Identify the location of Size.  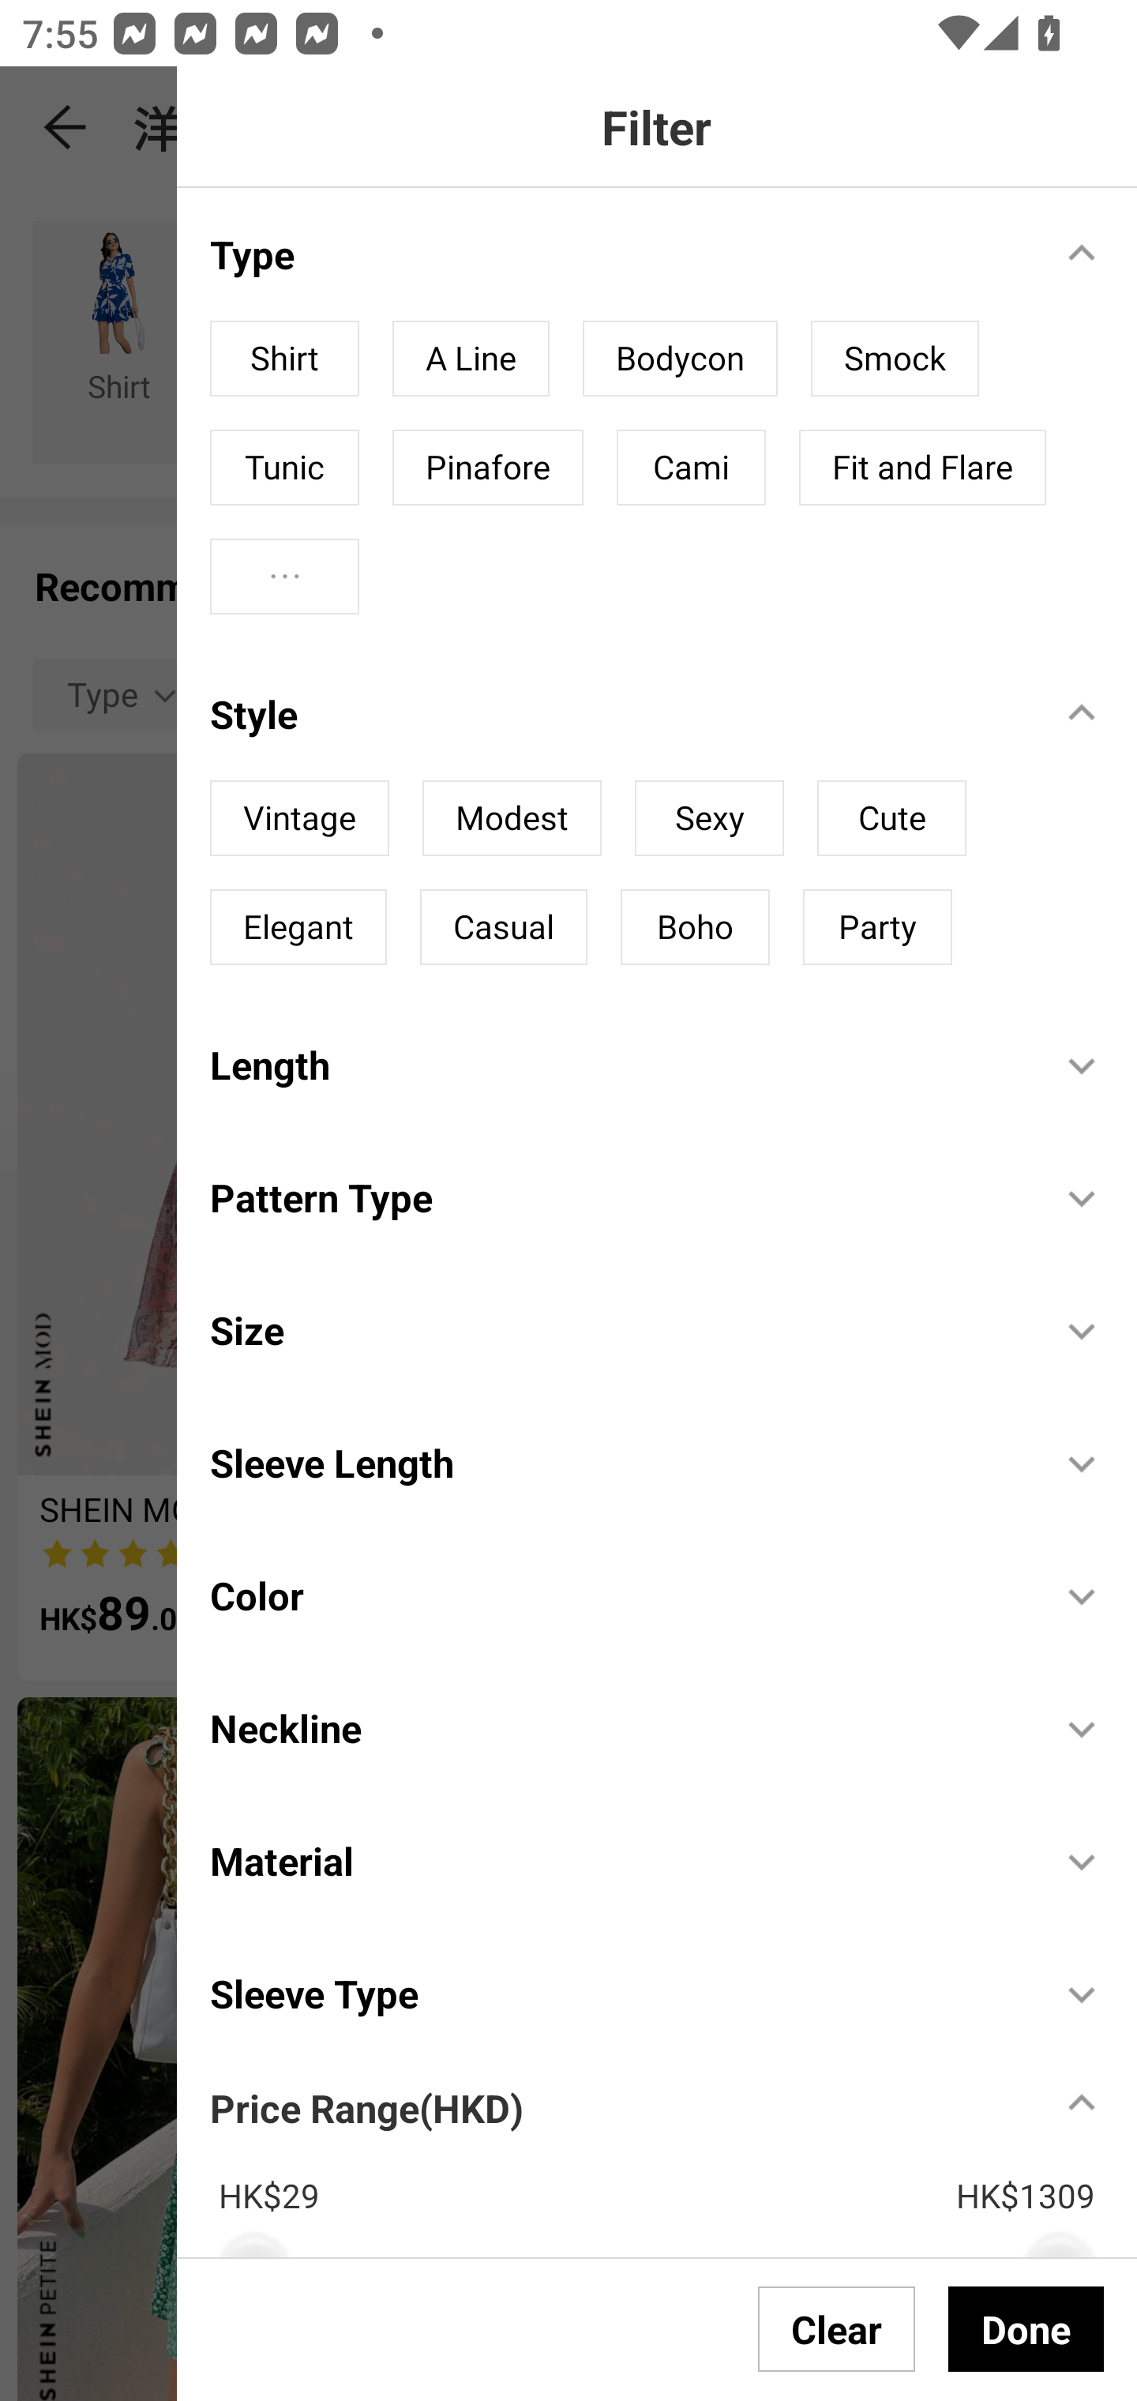
(618, 1330).